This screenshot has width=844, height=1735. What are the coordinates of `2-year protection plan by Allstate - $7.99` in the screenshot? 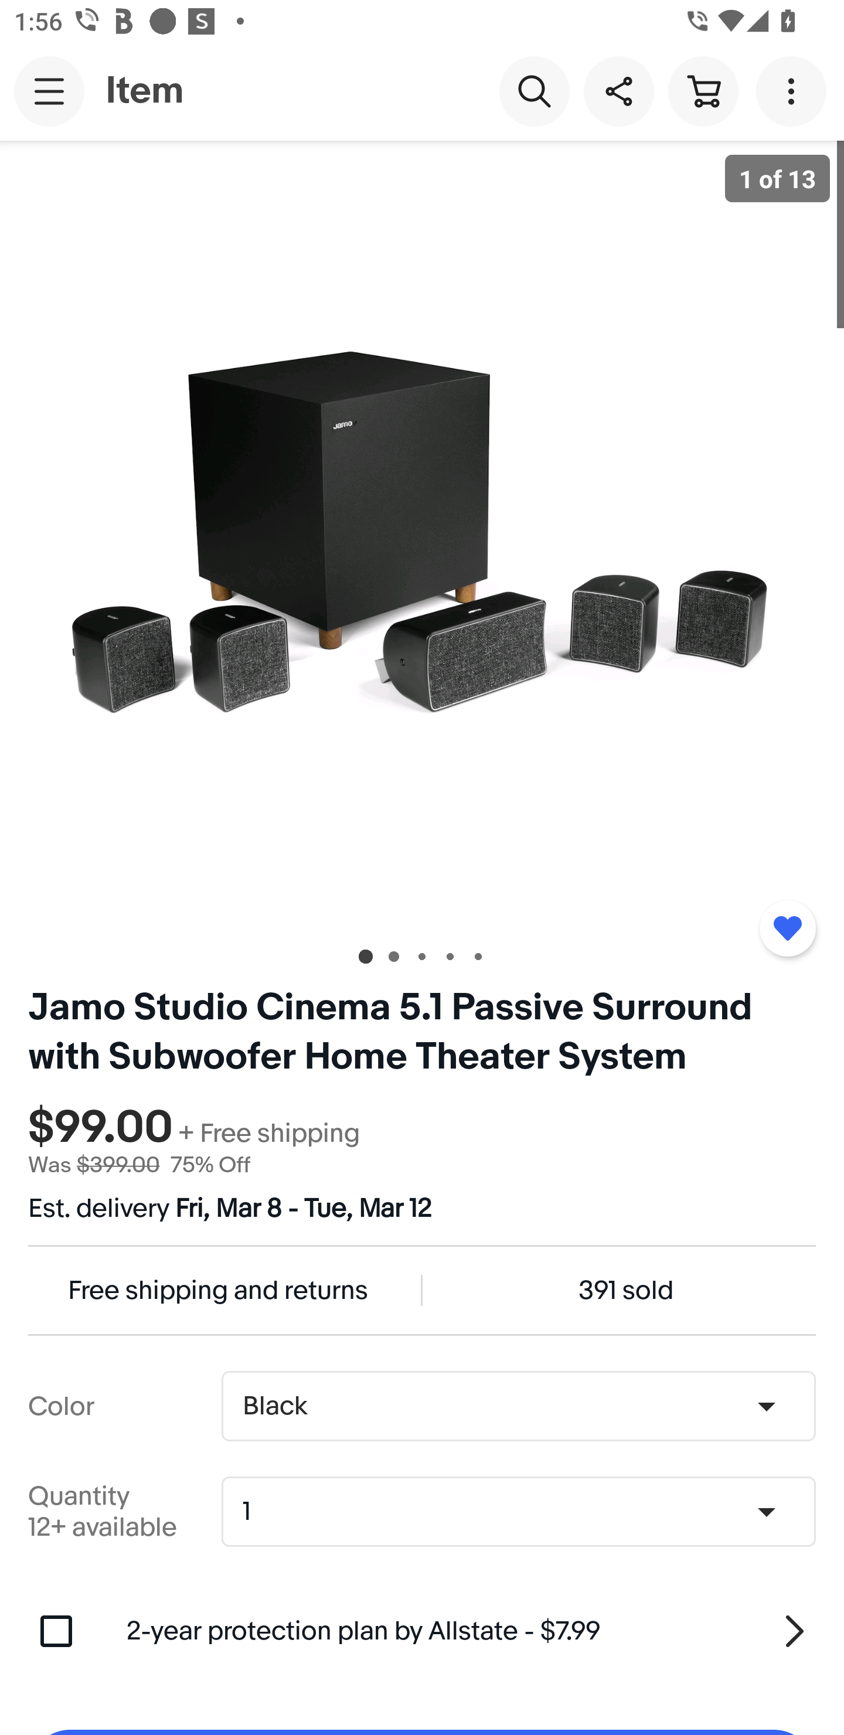 It's located at (471, 1631).